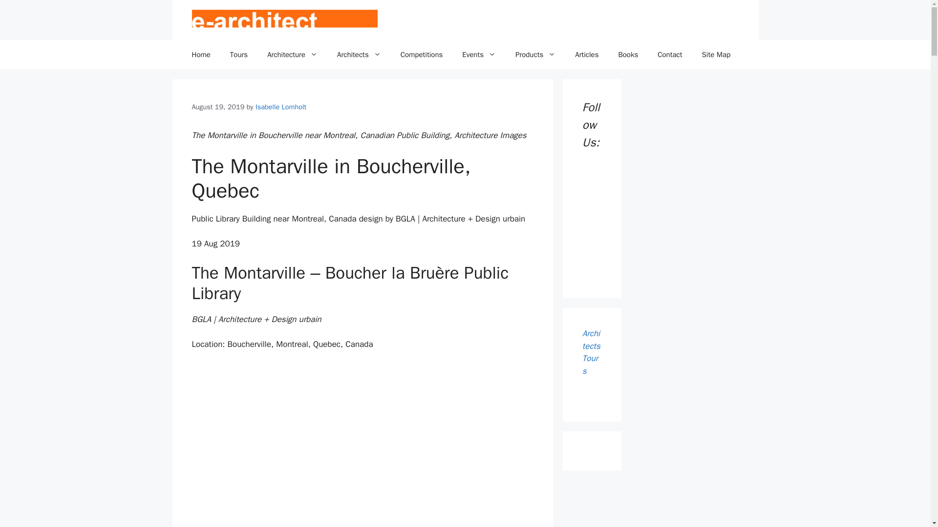  I want to click on pinterest, so click(592, 230).